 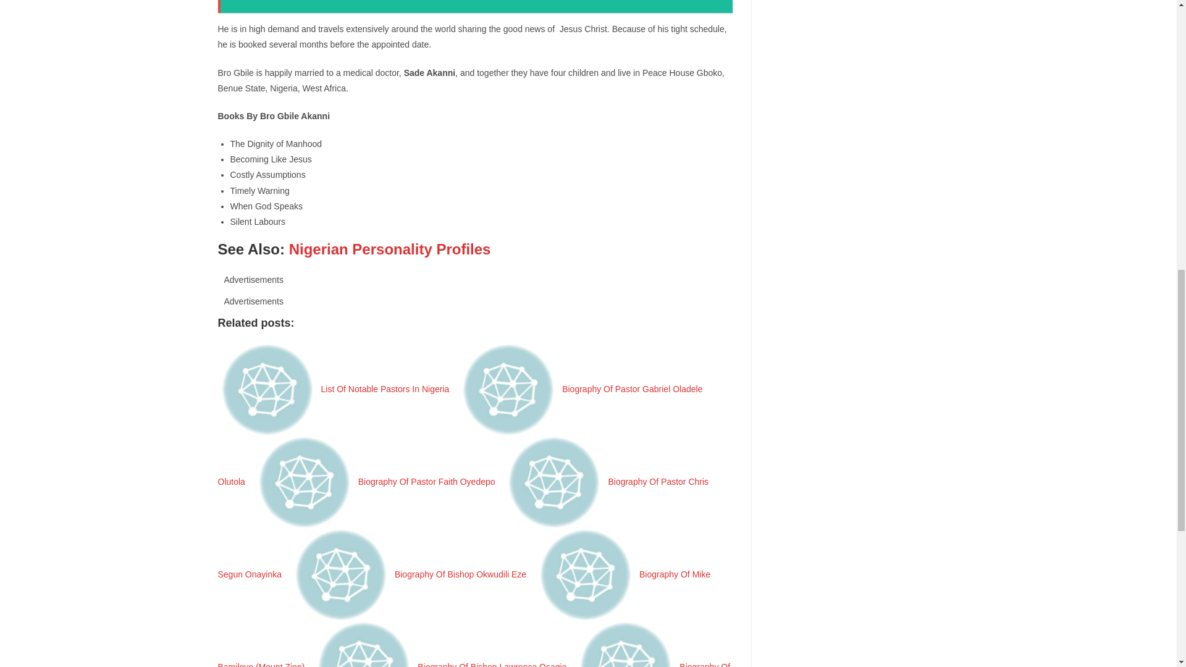 What do you see at coordinates (442, 665) in the screenshot?
I see `Biography Of Bishop Lawrence Osagie` at bounding box center [442, 665].